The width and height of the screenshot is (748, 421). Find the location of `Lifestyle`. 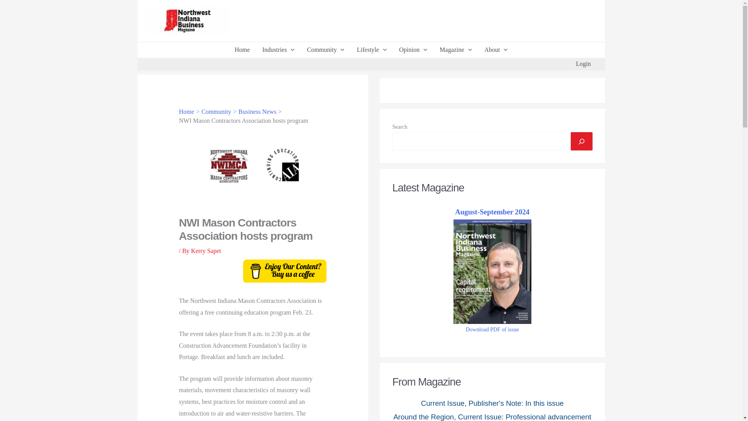

Lifestyle is located at coordinates (372, 50).